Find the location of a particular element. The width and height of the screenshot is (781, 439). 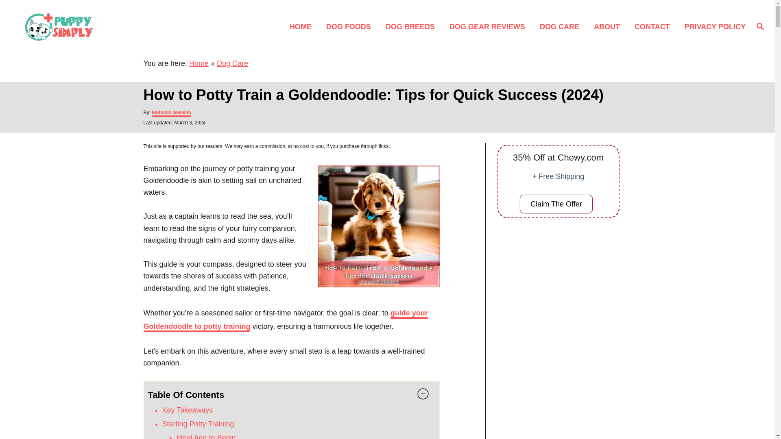

PuppySimply is located at coordinates (110, 26).